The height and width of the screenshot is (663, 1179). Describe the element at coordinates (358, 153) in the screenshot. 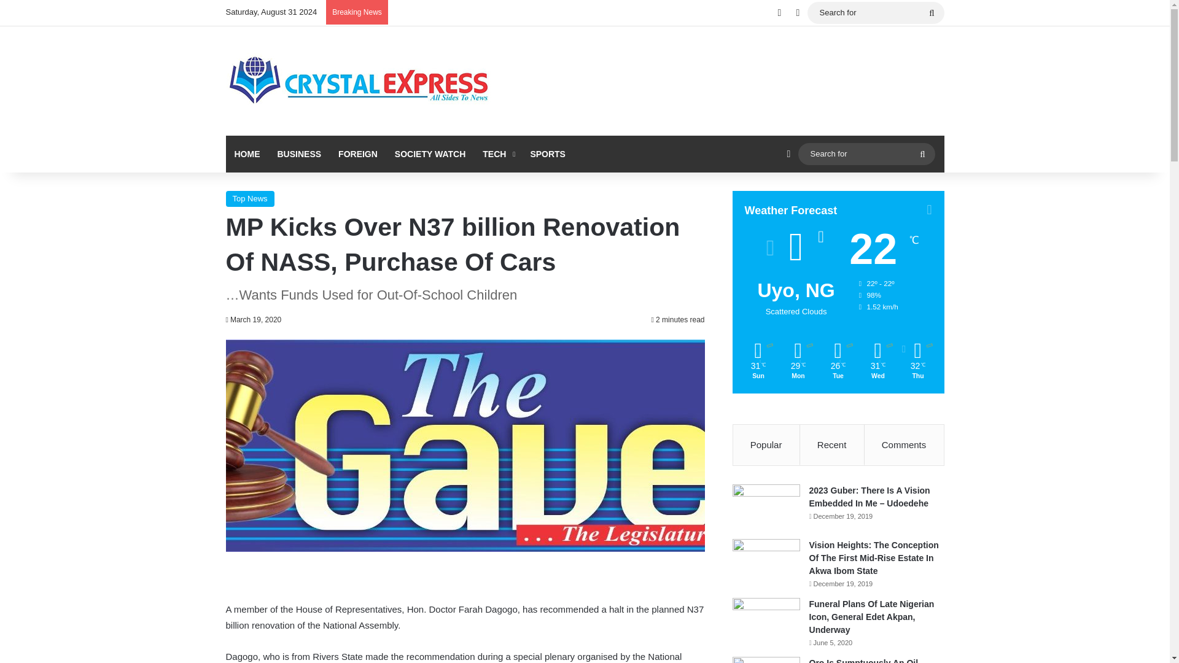

I see `FOREIGN` at that location.